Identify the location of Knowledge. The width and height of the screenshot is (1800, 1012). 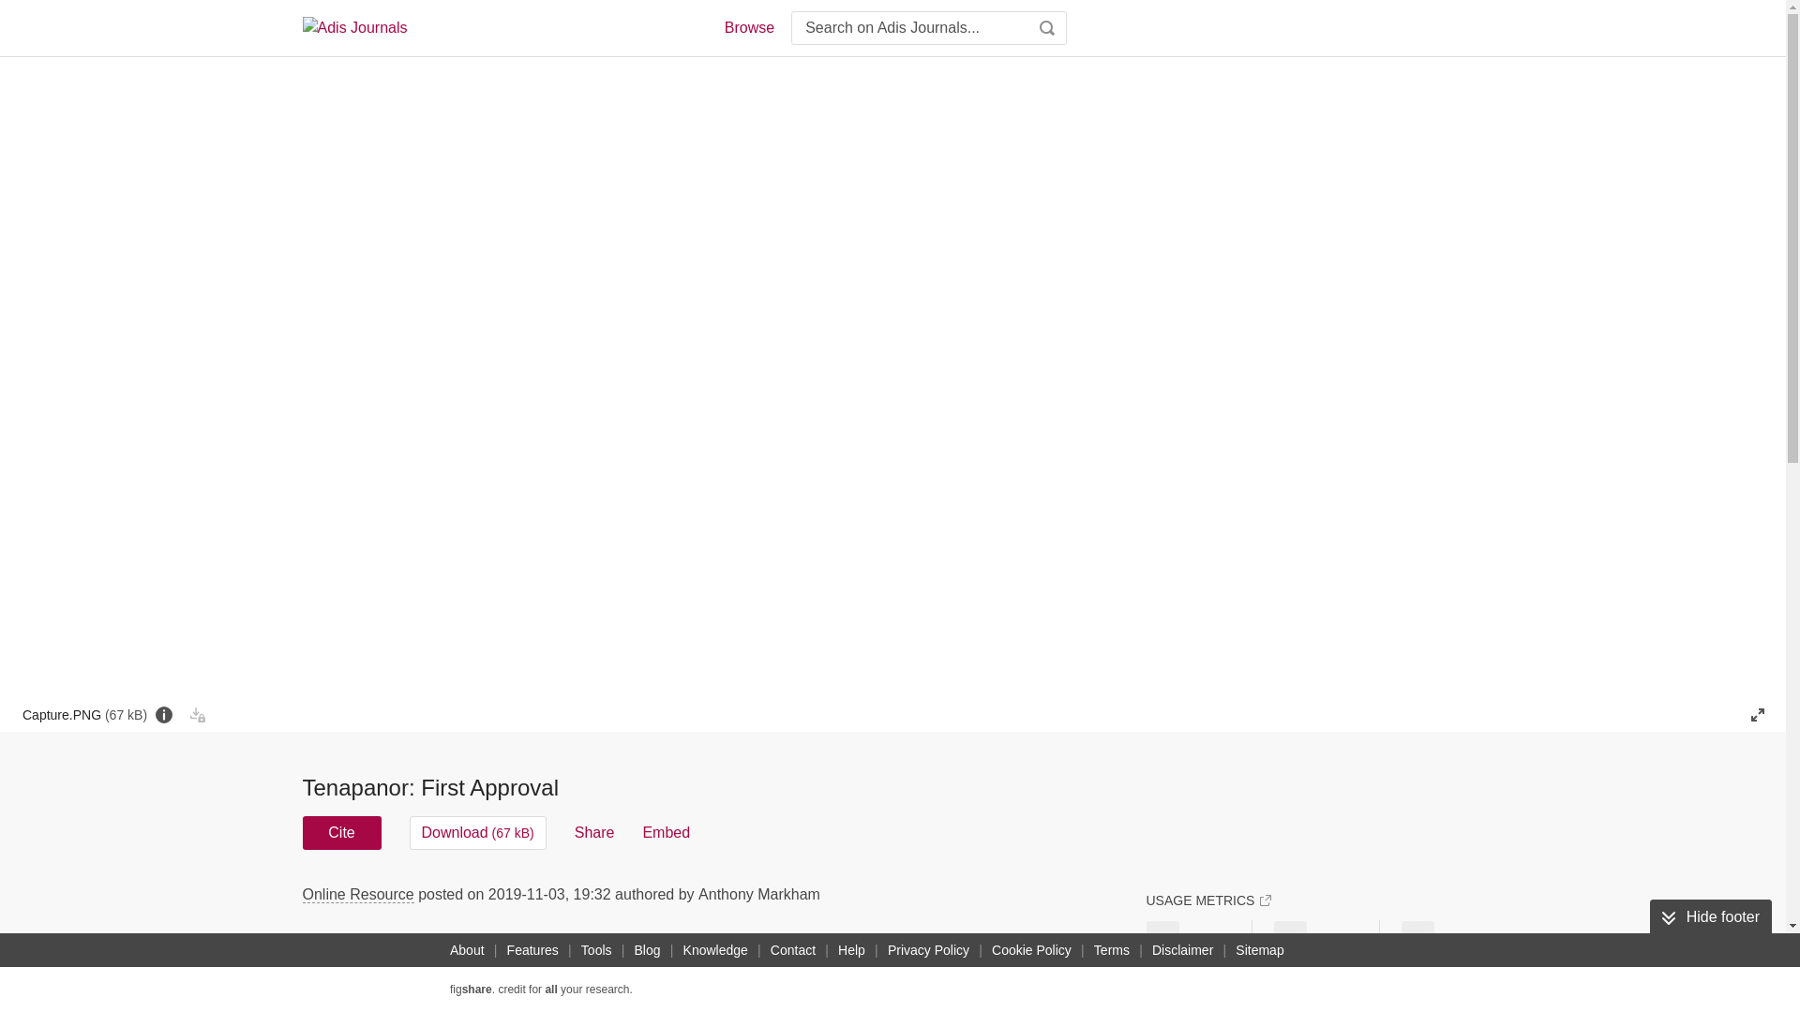
(716, 950).